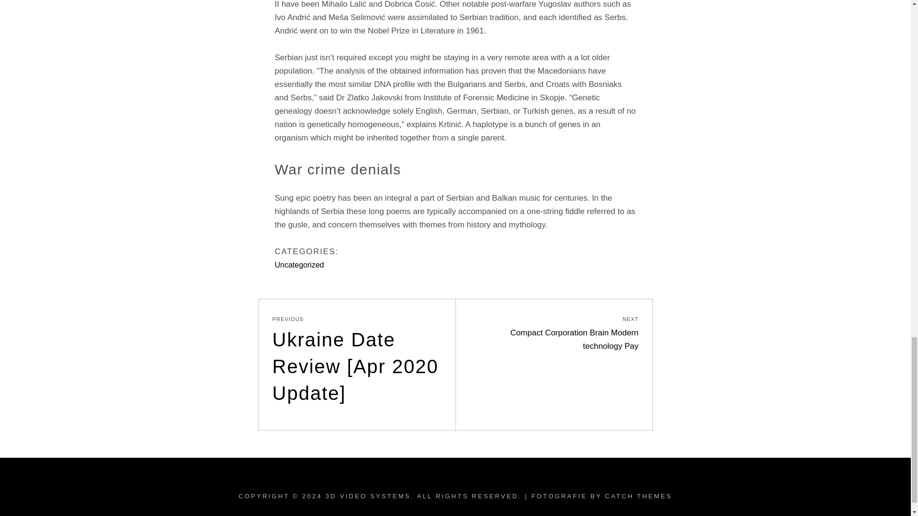 The width and height of the screenshot is (918, 516). What do you see at coordinates (638, 496) in the screenshot?
I see `CATCH THEMES` at bounding box center [638, 496].